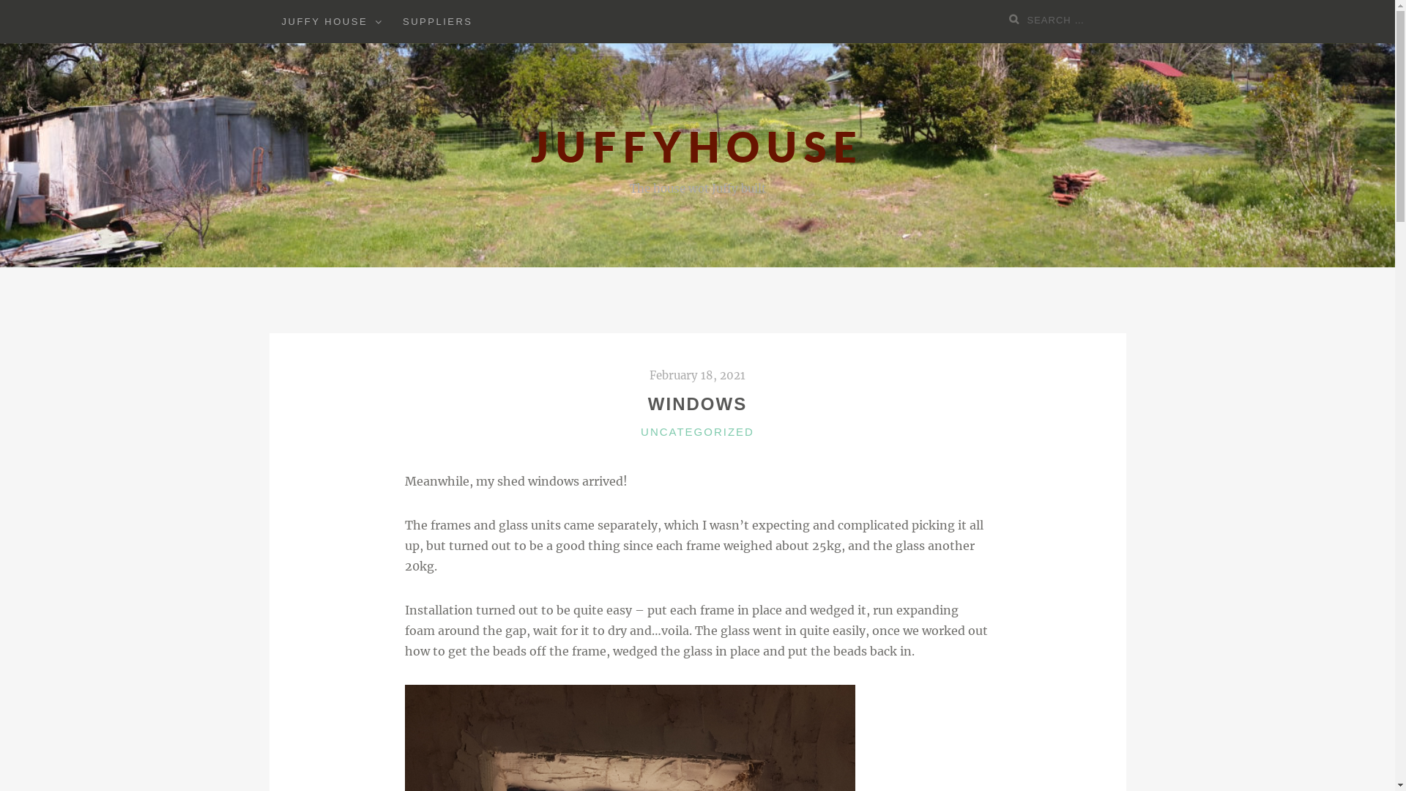  Describe the element at coordinates (697, 146) in the screenshot. I see `JUFFYHOUSE` at that location.